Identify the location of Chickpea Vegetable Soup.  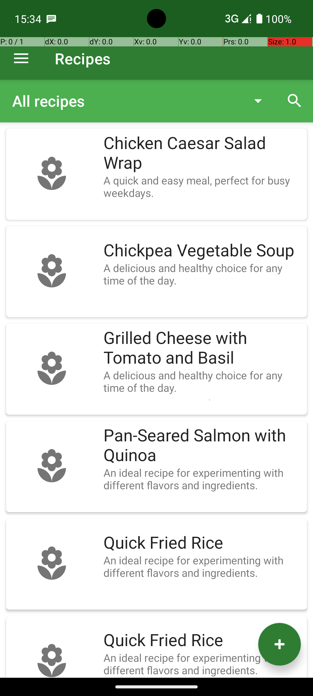
(202, 251).